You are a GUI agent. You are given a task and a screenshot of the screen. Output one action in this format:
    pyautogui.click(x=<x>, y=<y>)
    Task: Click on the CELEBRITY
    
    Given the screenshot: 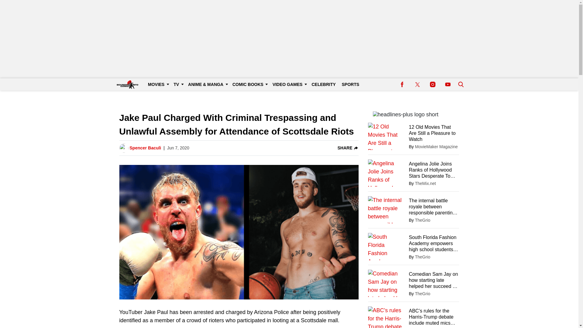 What is the action you would take?
    pyautogui.click(x=323, y=84)
    